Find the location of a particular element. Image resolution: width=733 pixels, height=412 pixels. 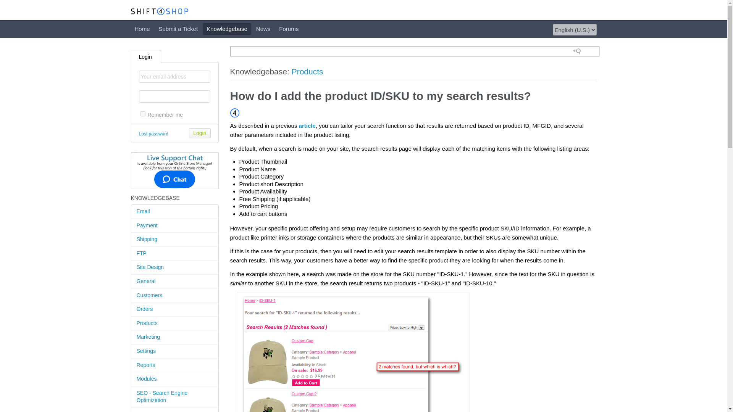

General is located at coordinates (175, 282).